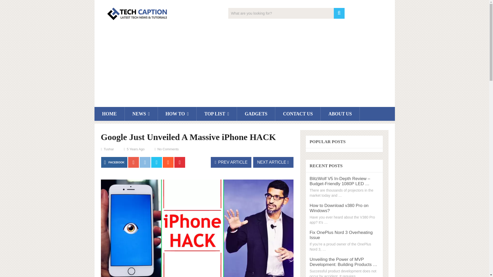 Image resolution: width=493 pixels, height=277 pixels. Describe the element at coordinates (217, 114) in the screenshot. I see `TOP LIST` at that location.